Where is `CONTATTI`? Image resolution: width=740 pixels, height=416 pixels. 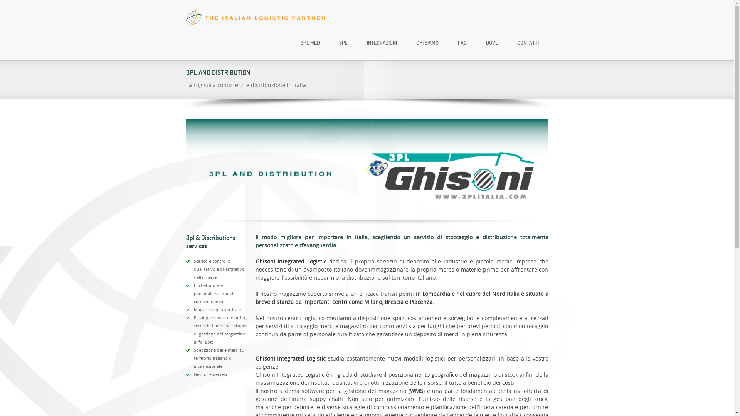
CONTATTI is located at coordinates (528, 42).